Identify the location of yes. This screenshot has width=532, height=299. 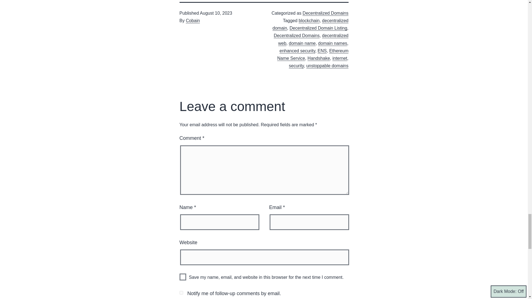
(183, 277).